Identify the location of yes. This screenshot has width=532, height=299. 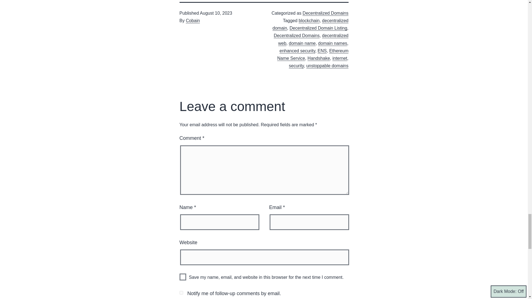
(183, 277).